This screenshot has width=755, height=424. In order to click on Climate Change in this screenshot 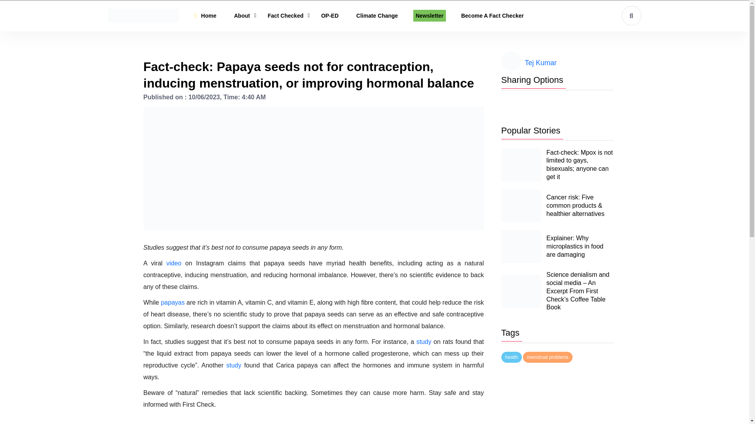, I will do `click(377, 16)`.